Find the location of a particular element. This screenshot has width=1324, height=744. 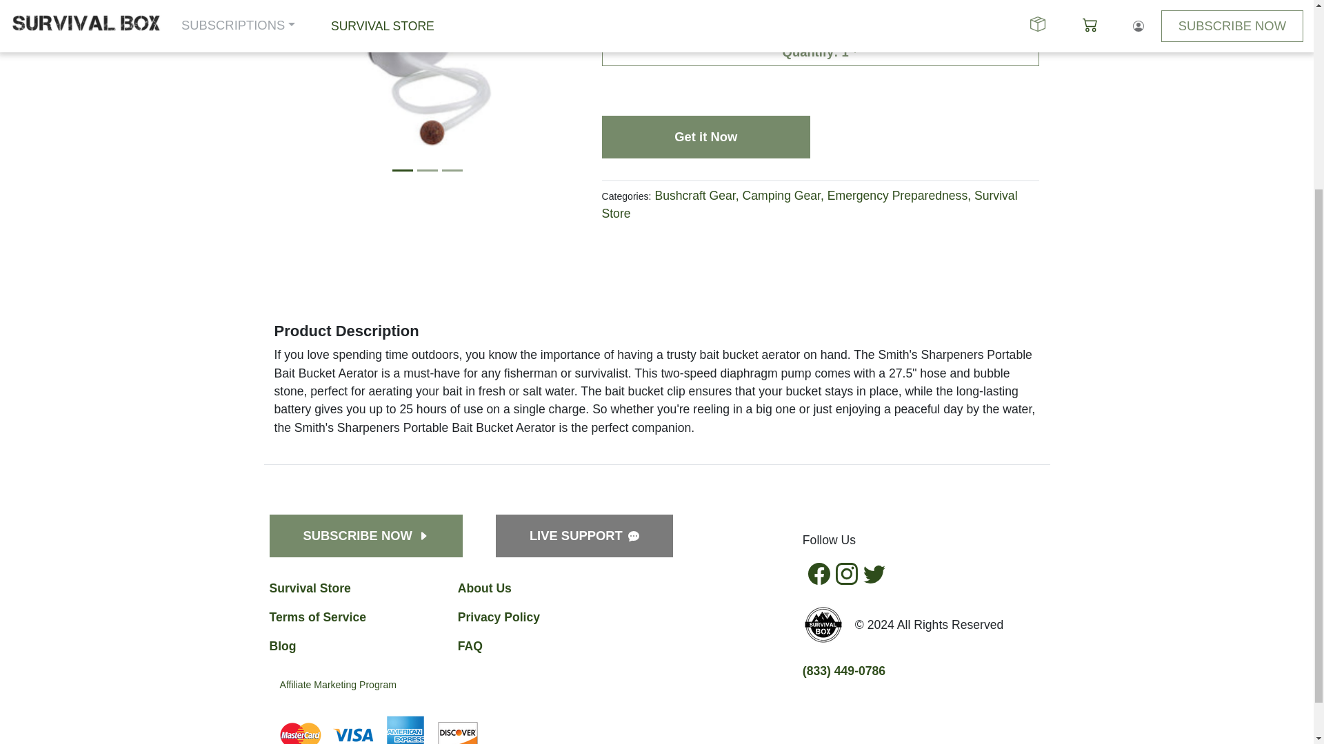

FAQ is located at coordinates (470, 646).